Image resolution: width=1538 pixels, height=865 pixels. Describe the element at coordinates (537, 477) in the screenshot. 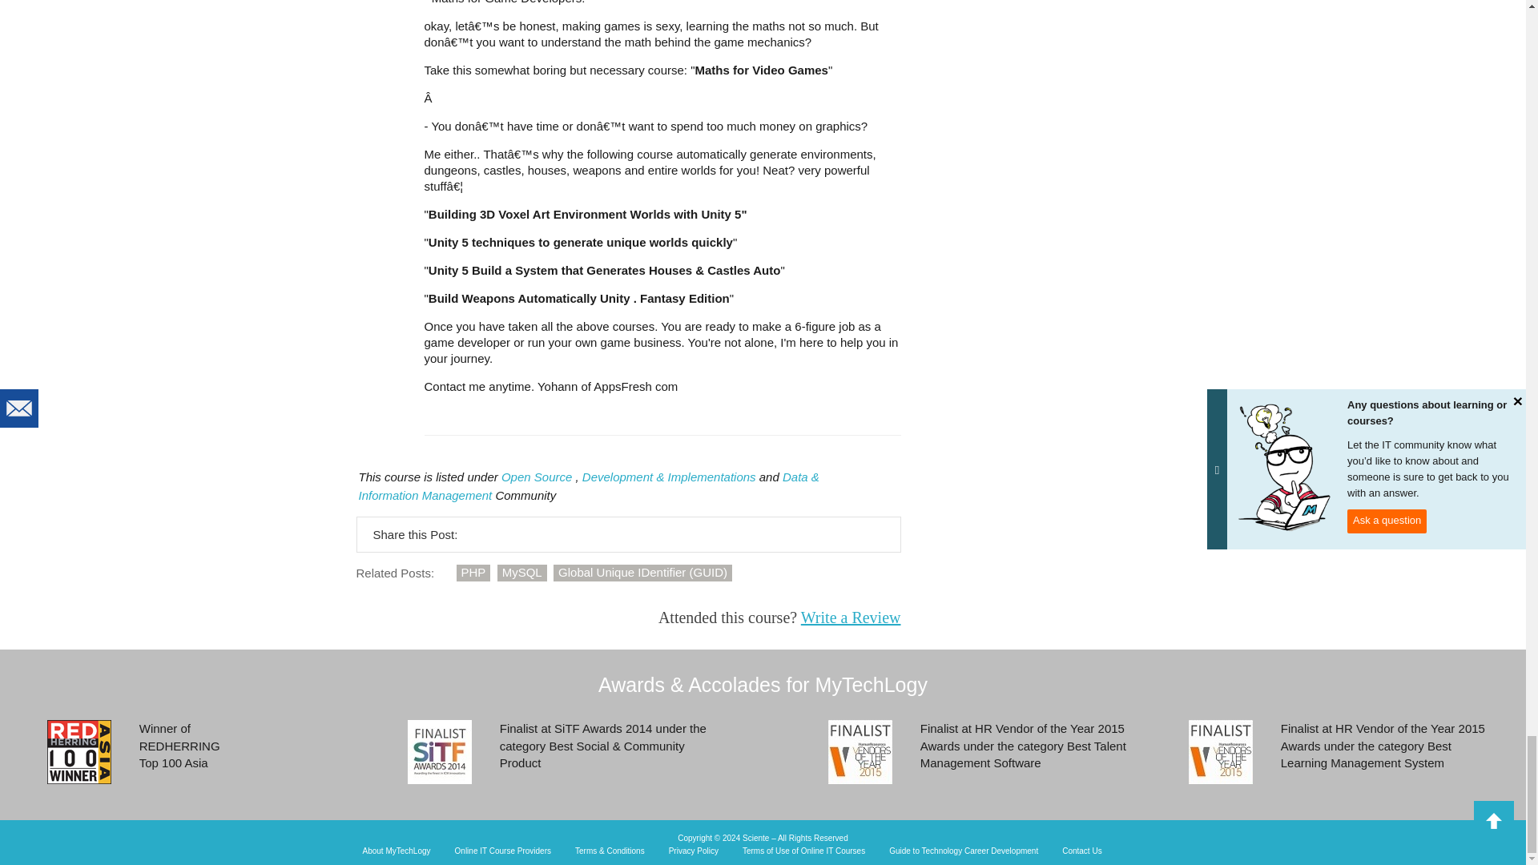

I see `Open Source` at that location.